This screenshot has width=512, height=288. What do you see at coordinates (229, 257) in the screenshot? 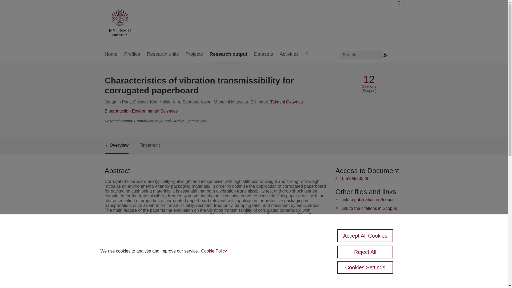
I see `Journal of the Faculty of Agriculture, Kyushu University` at bounding box center [229, 257].